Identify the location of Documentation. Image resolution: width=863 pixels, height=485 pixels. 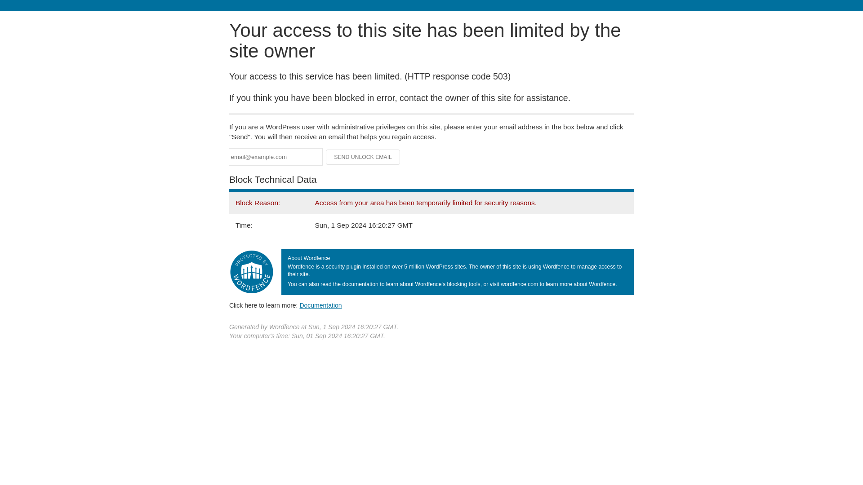
(320, 305).